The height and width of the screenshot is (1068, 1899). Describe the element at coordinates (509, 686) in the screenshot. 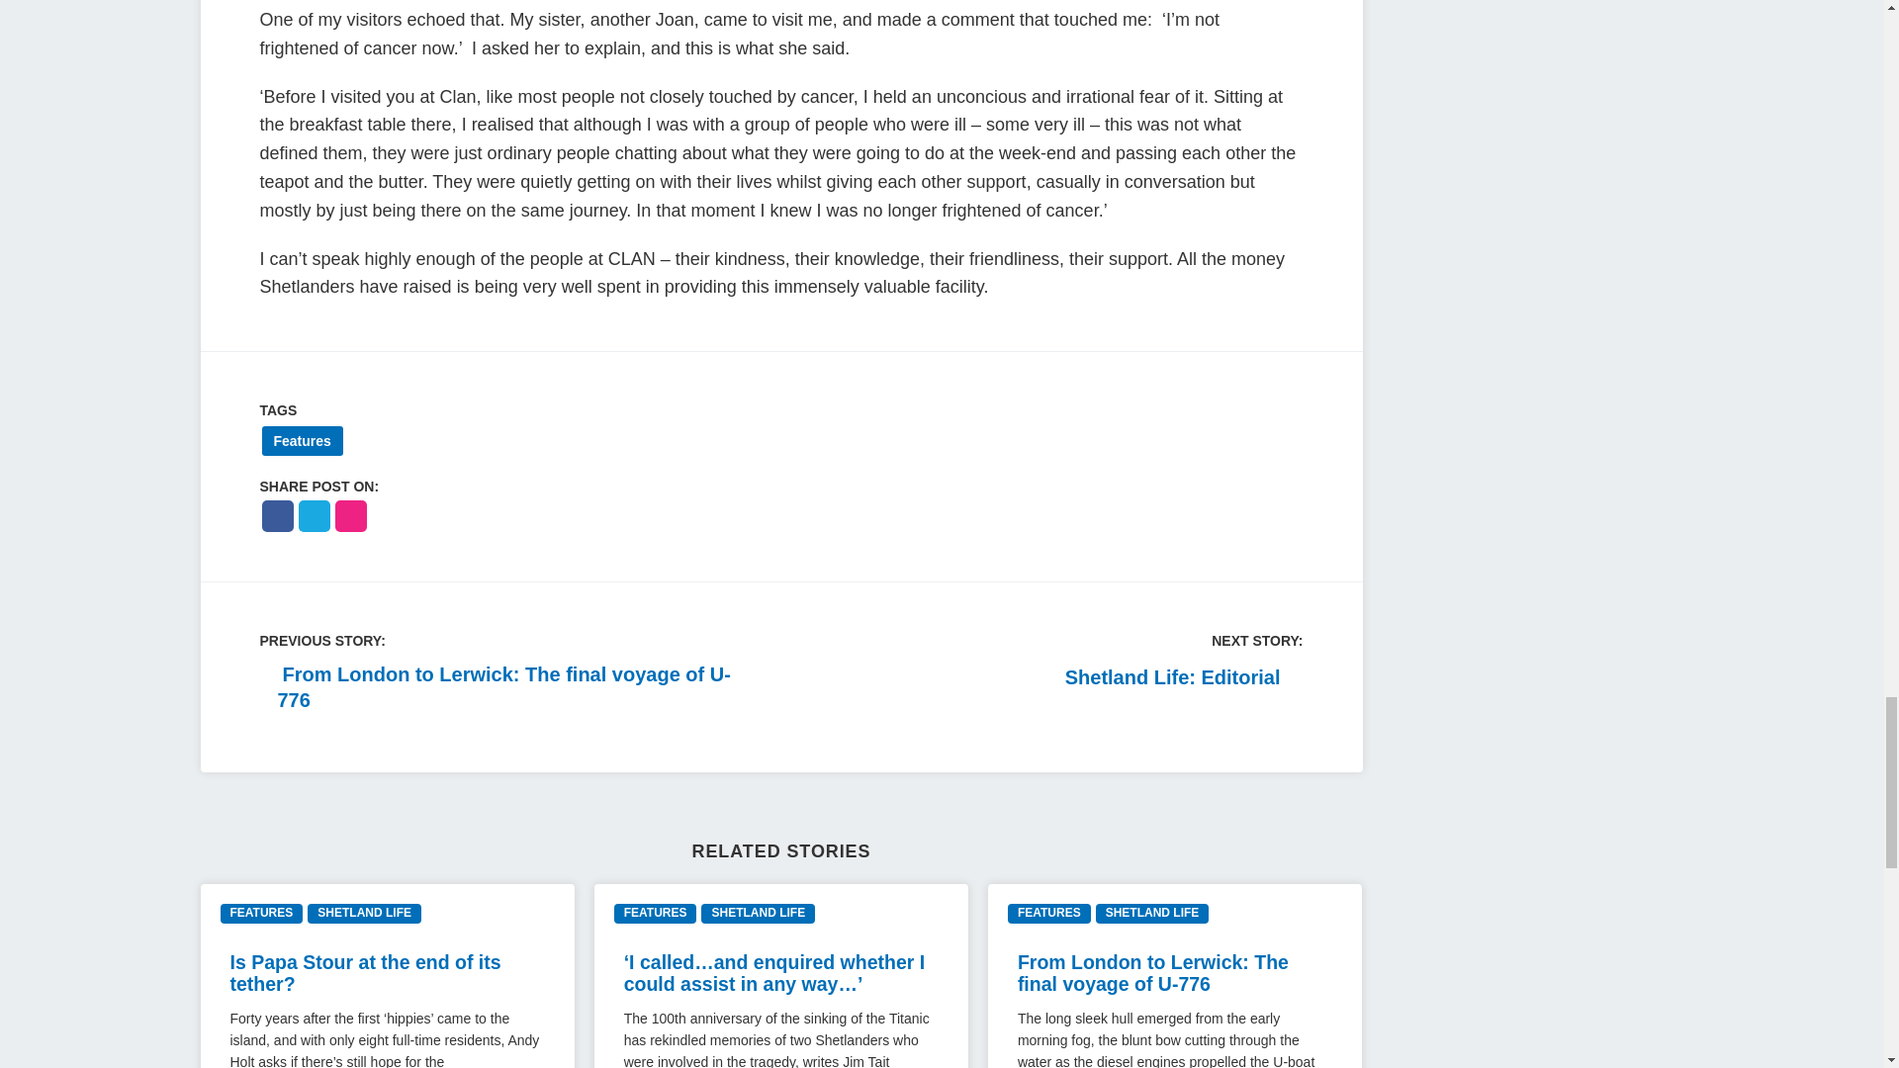

I see `From London to Lerwick: The final voyage of U-776` at that location.